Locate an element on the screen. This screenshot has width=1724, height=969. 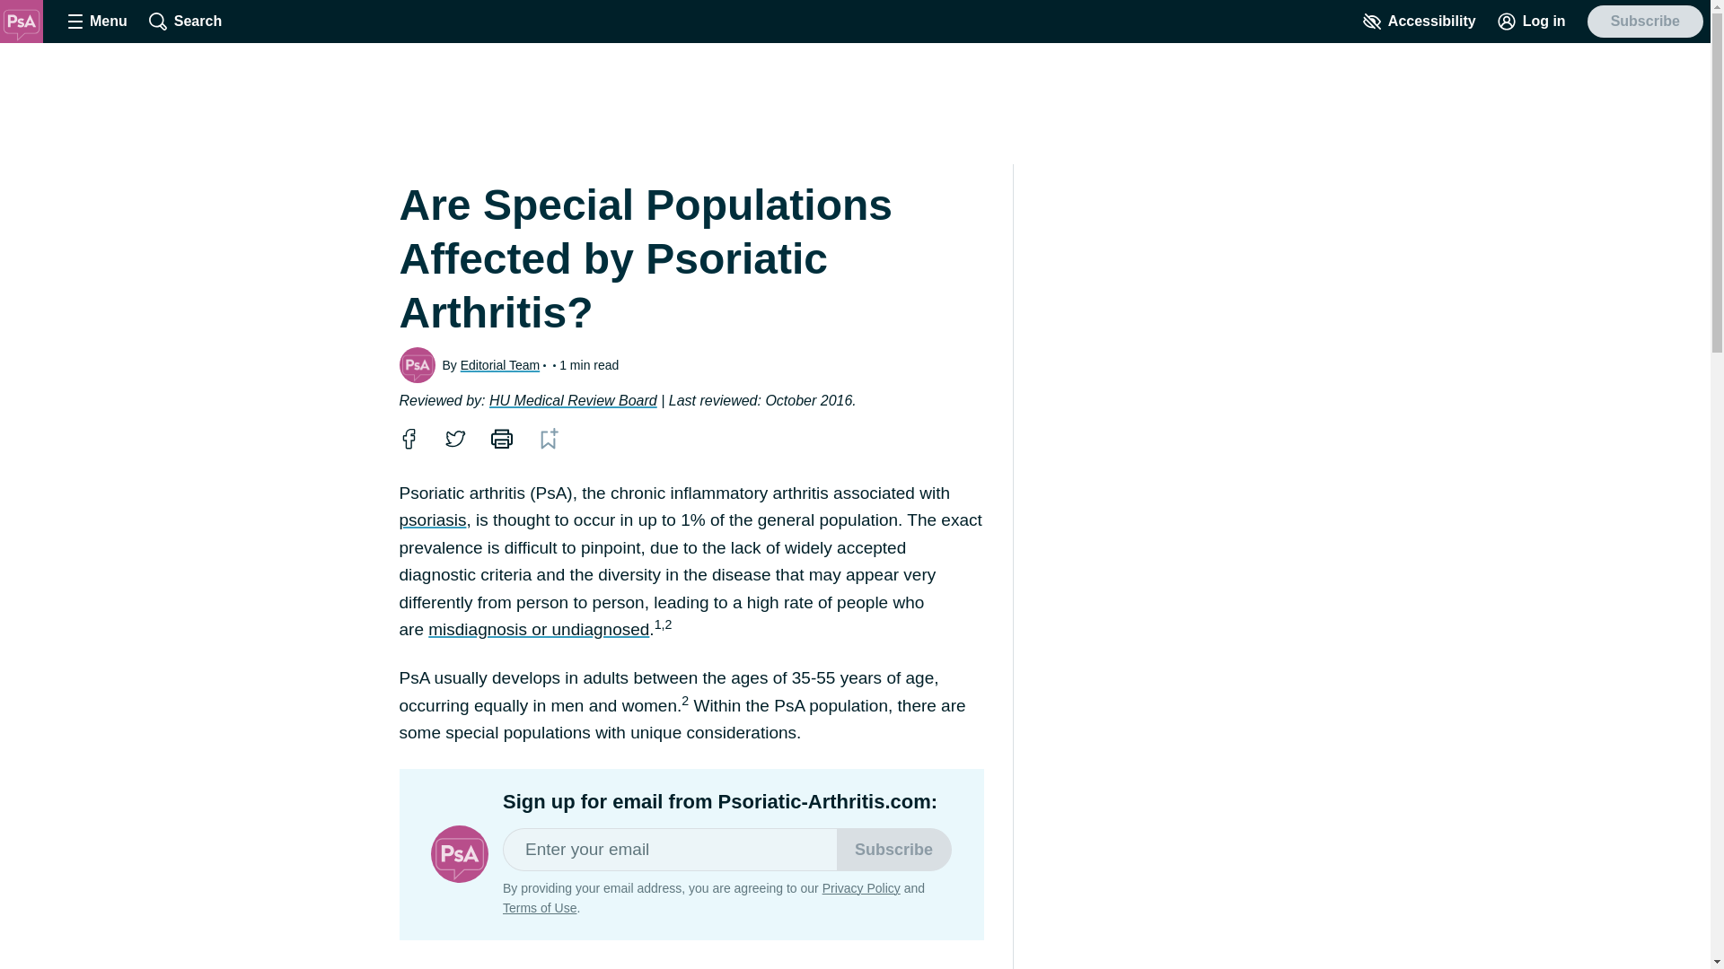
HU Medical Review Board is located at coordinates (573, 400).